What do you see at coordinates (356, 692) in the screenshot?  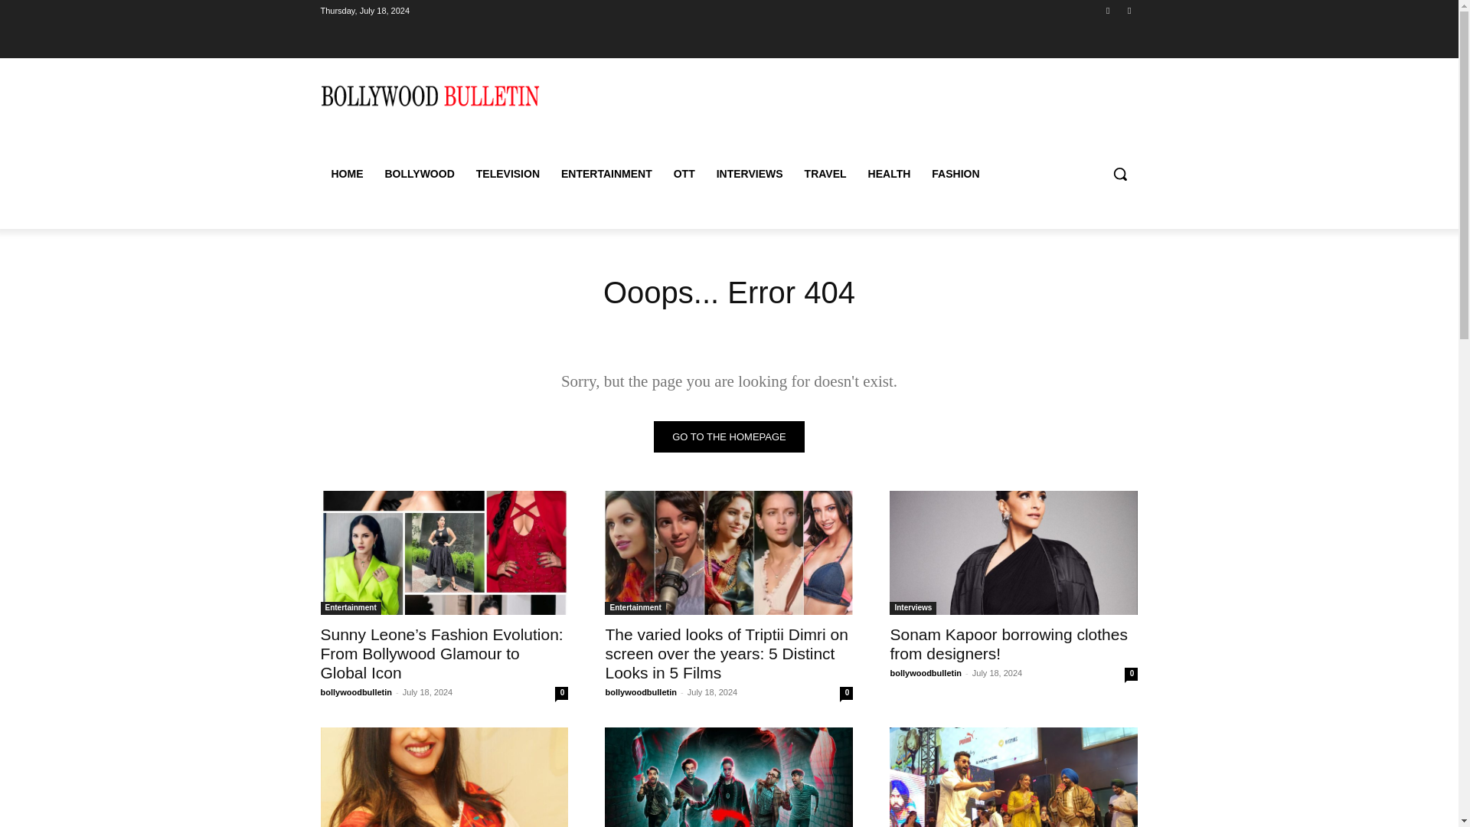 I see `bollywoodbulletin` at bounding box center [356, 692].